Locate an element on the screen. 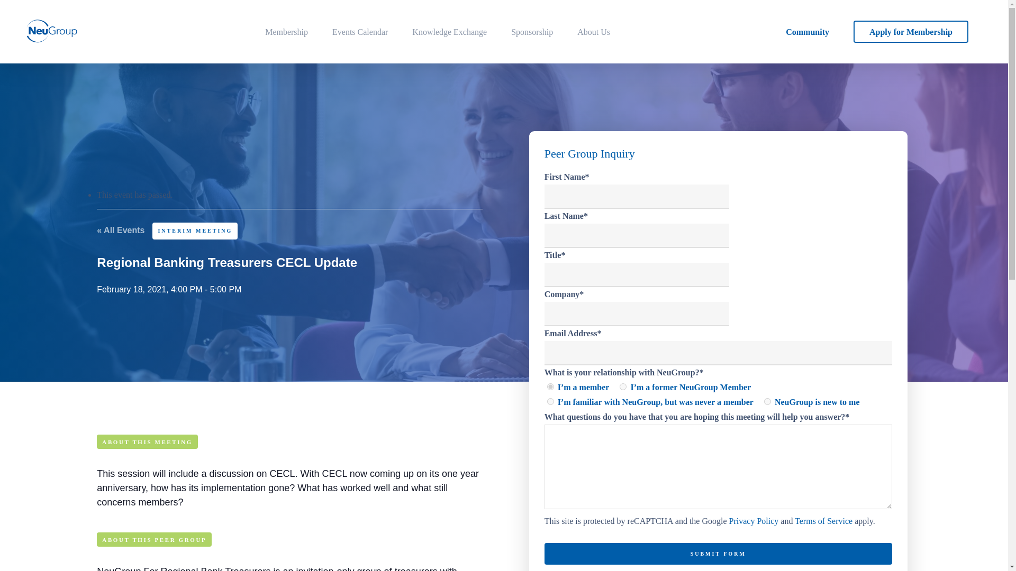 Image resolution: width=1016 pixels, height=571 pixels. About Us is located at coordinates (594, 32).